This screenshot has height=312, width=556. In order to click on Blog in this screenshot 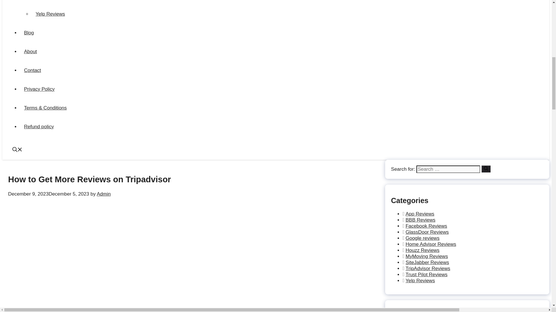, I will do `click(29, 33)`.